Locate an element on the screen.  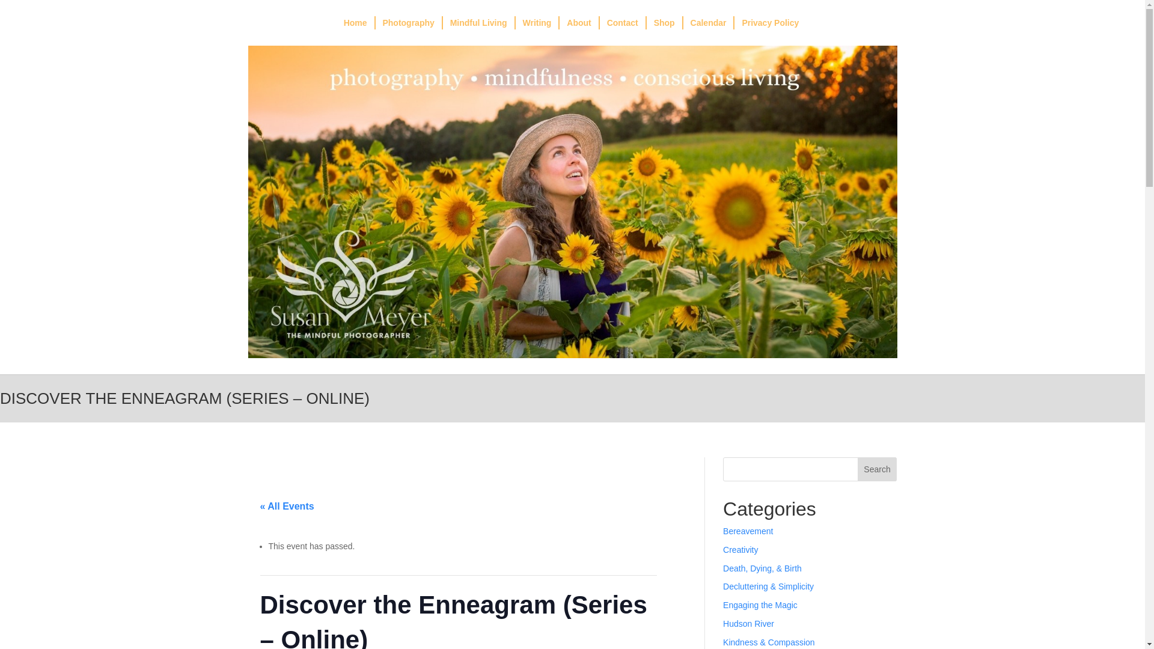
Shop is located at coordinates (665, 23).